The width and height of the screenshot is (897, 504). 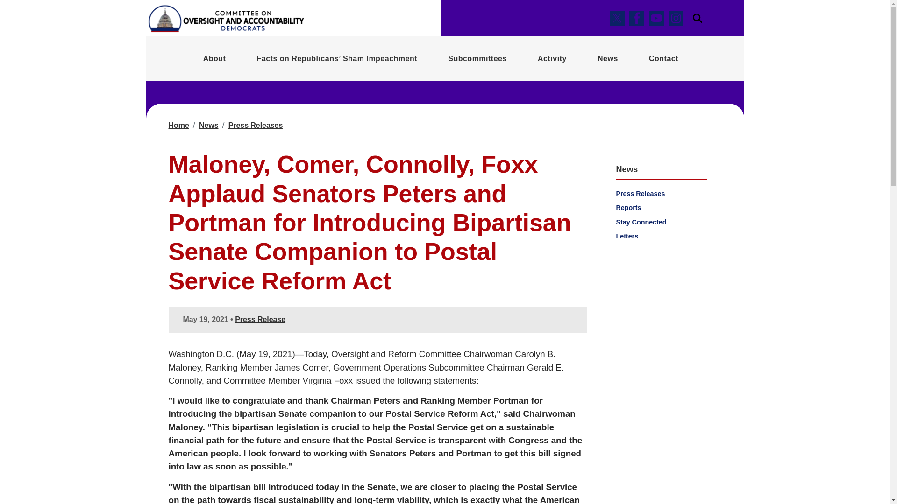 I want to click on X Icon, so click(x=617, y=18).